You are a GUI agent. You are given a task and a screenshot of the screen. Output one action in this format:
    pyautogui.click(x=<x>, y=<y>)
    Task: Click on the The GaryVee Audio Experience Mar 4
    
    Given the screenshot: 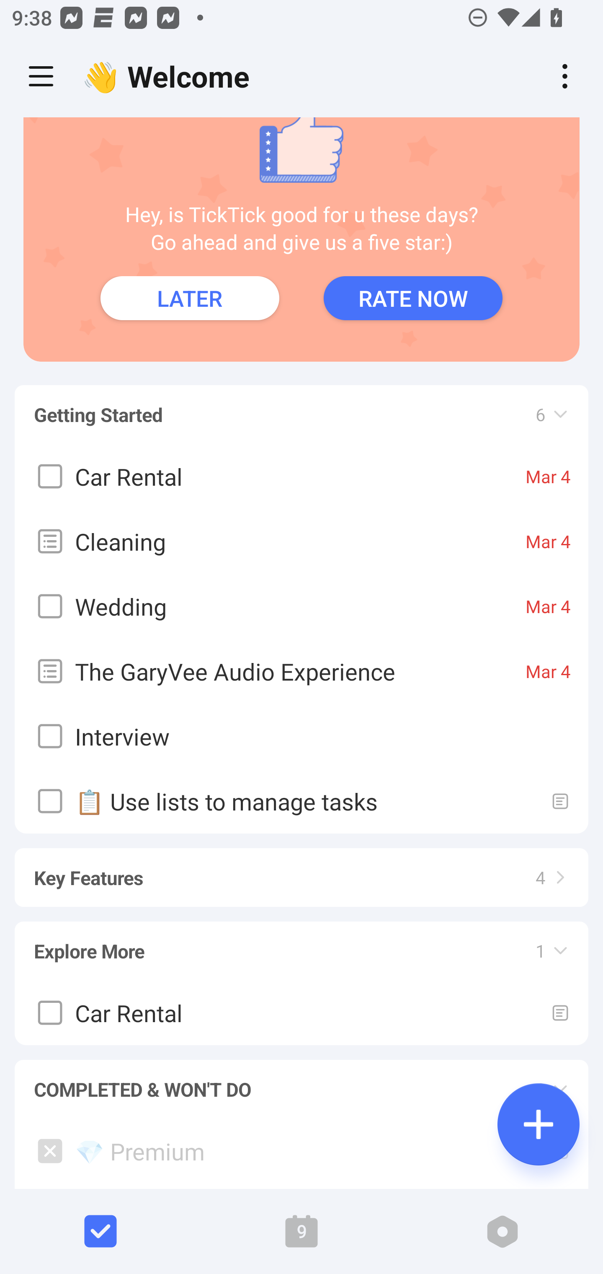 What is the action you would take?
    pyautogui.click(x=301, y=671)
    